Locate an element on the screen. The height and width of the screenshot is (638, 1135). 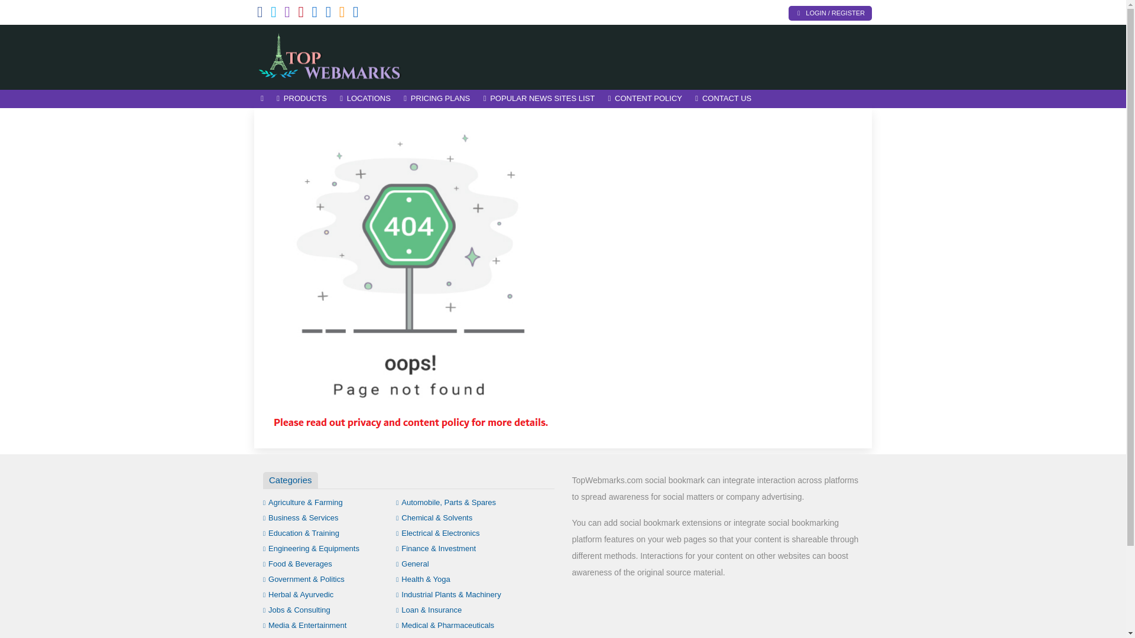
General is located at coordinates (413, 564).